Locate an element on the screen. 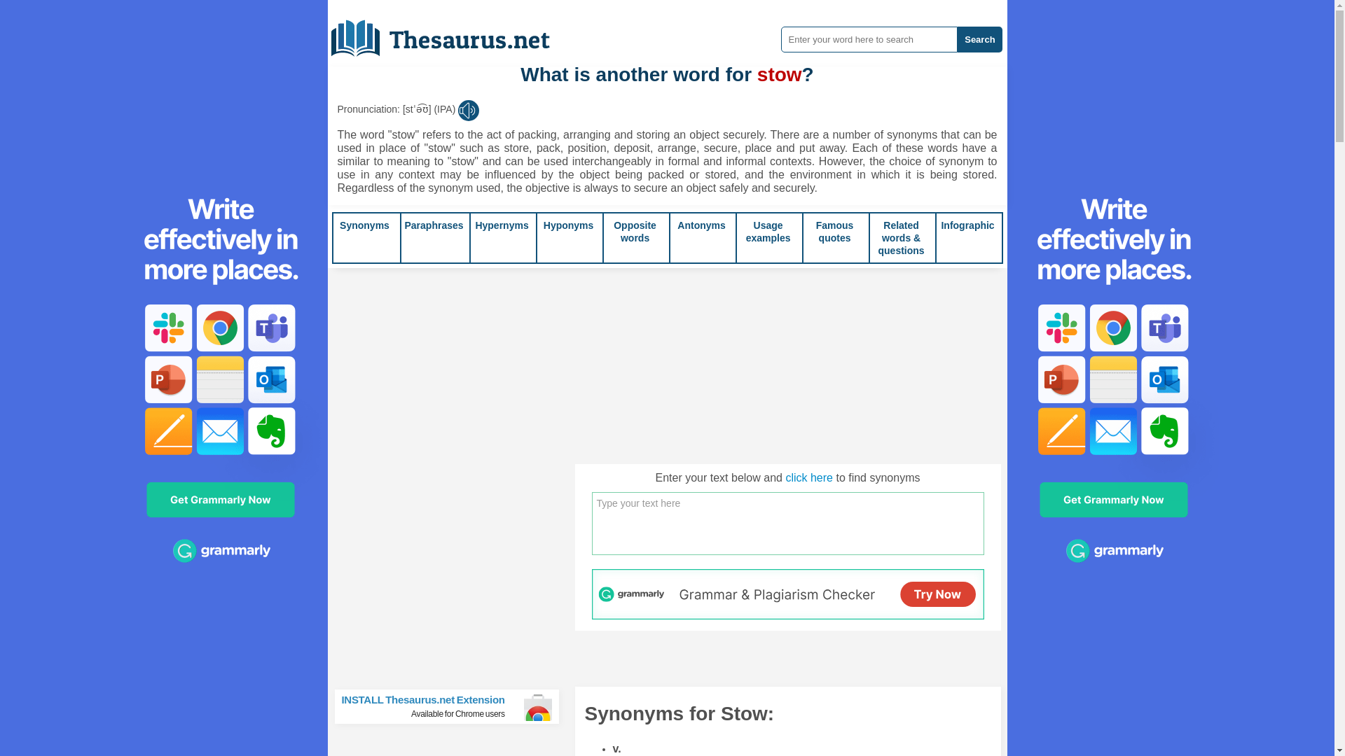 This screenshot has width=1345, height=756. Synonyms is located at coordinates (635, 231).